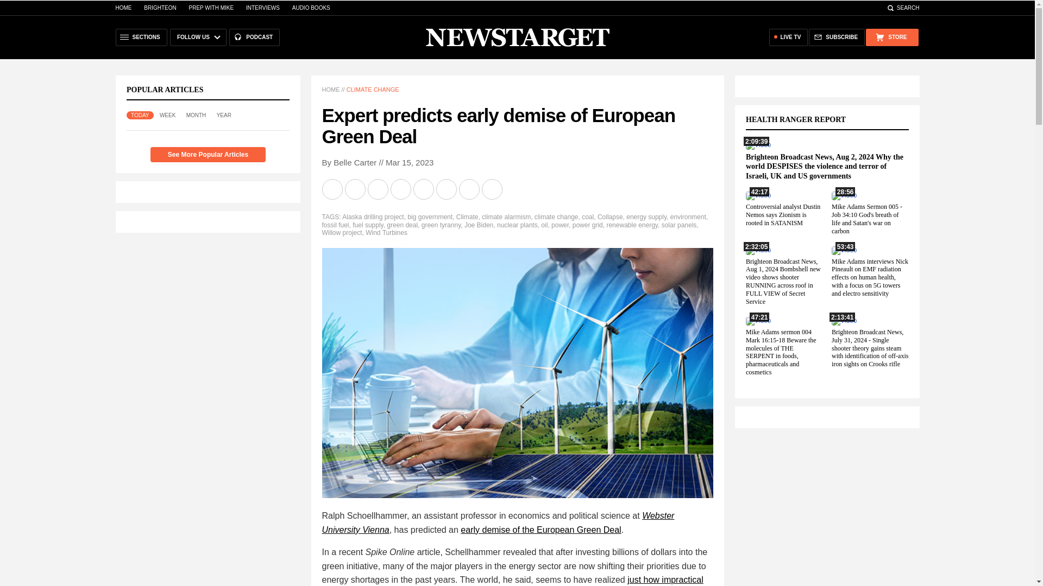 The image size is (1043, 586). Describe the element at coordinates (208, 155) in the screenshot. I see `See More Popular Articles` at that location.